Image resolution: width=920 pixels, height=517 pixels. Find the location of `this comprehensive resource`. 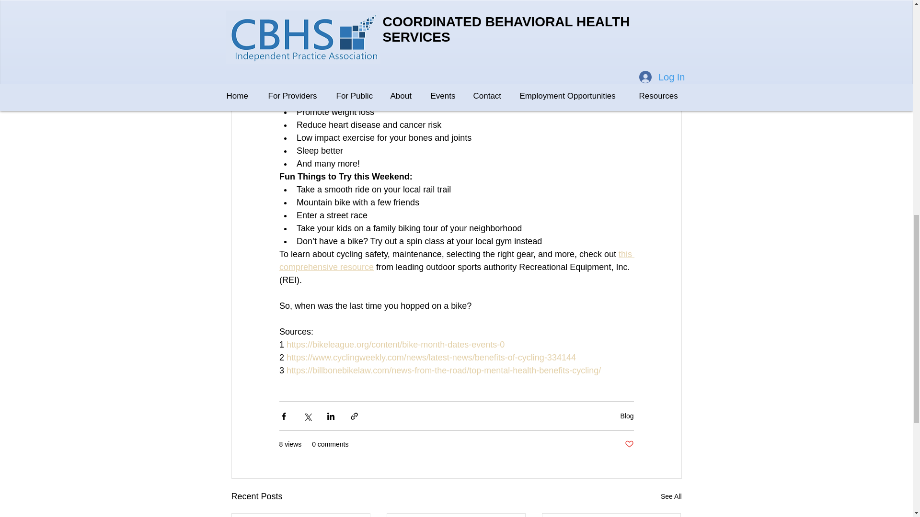

this comprehensive resource is located at coordinates (456, 260).